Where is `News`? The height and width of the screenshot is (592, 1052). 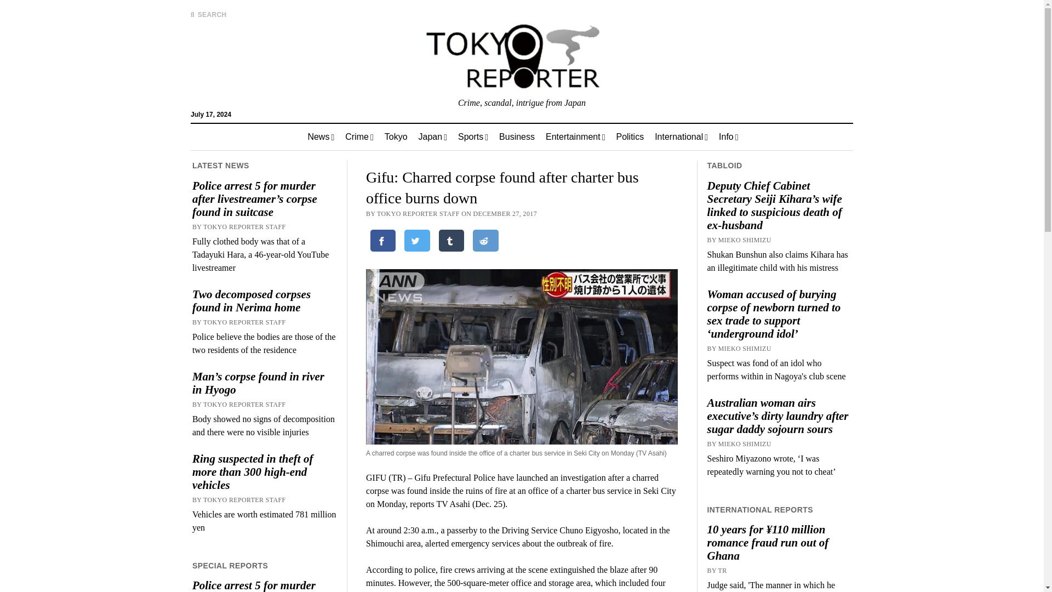
News is located at coordinates (321, 137).